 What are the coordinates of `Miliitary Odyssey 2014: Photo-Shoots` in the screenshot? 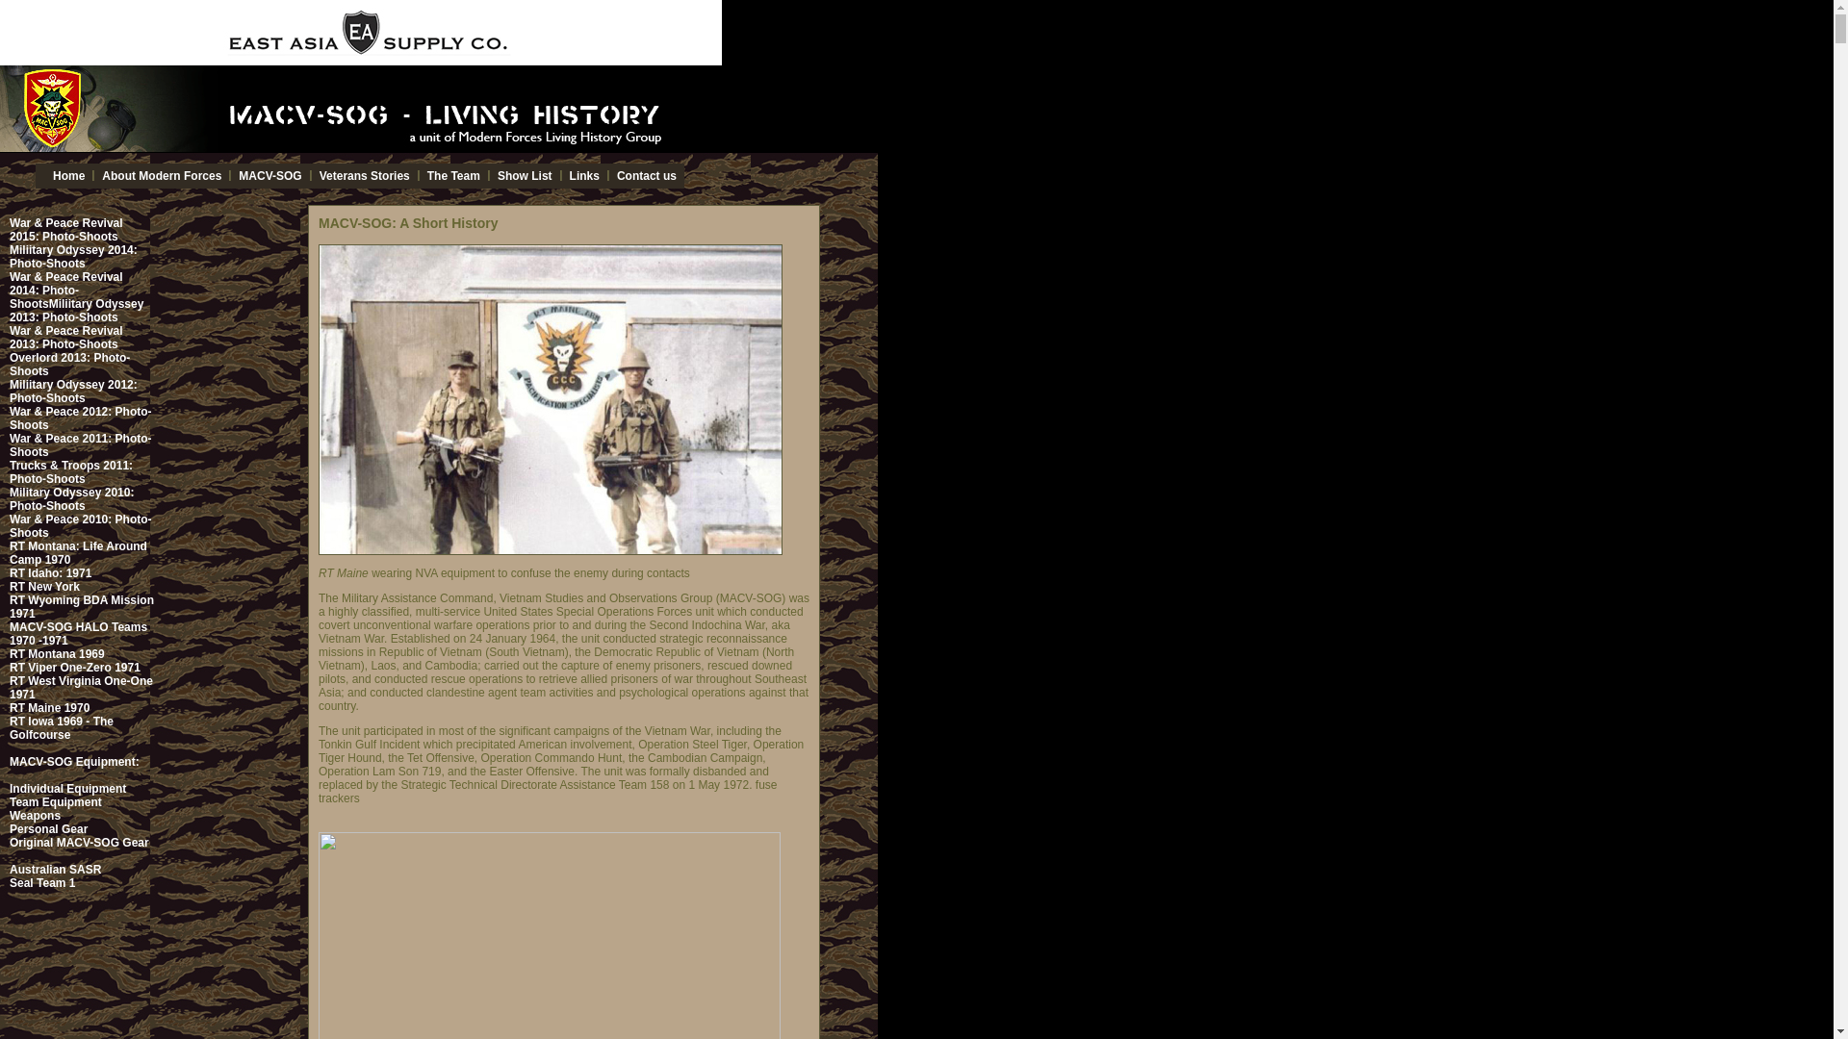 It's located at (73, 256).